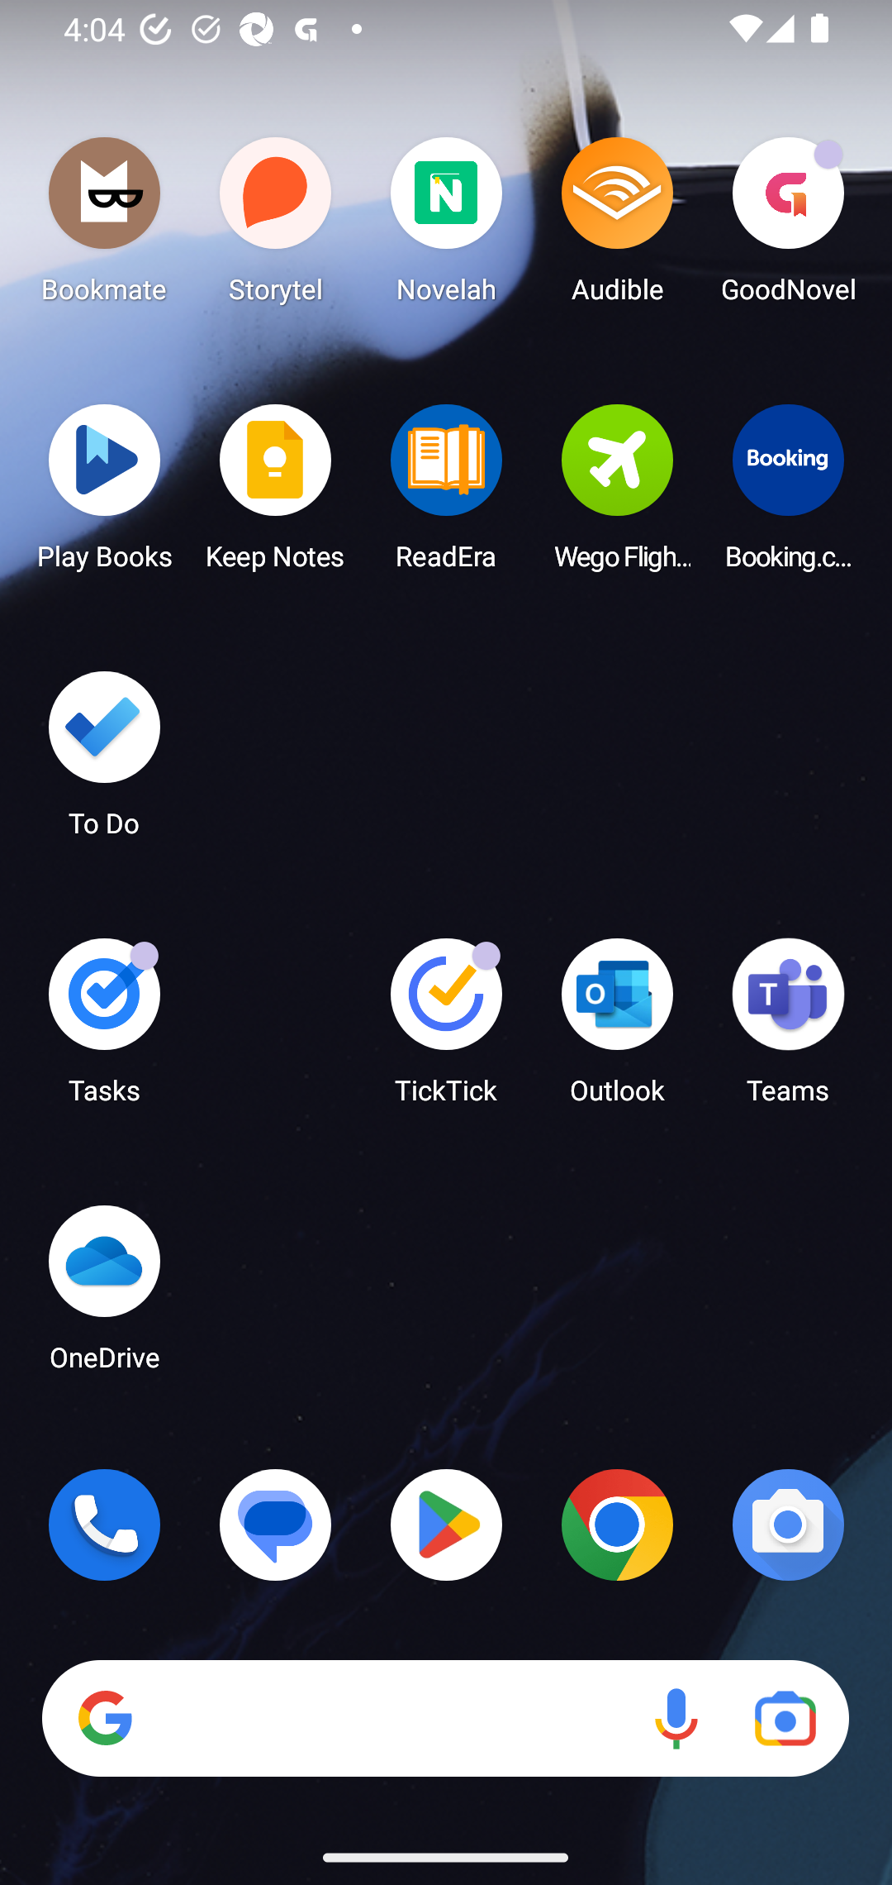  I want to click on Chrome, so click(617, 1525).